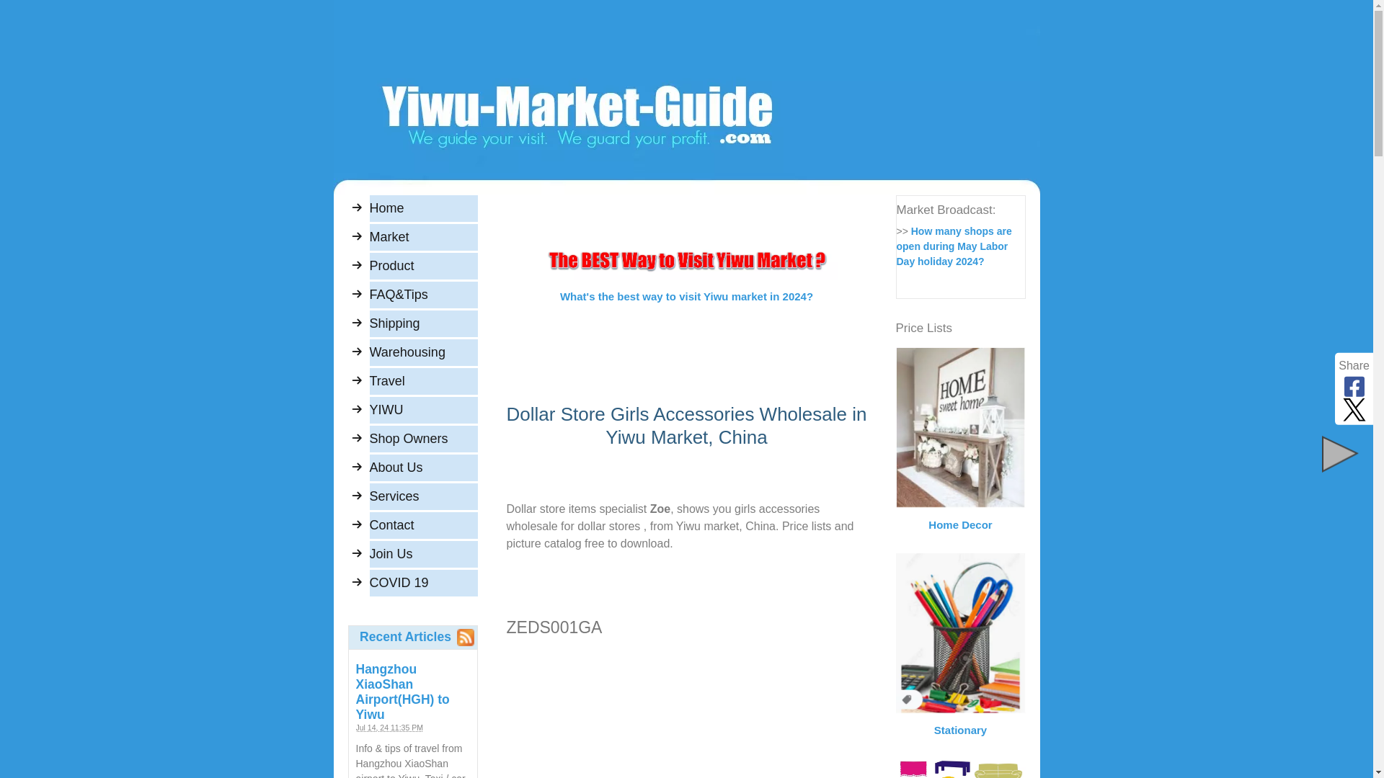 The image size is (1384, 778). Describe the element at coordinates (960, 633) in the screenshot. I see `Stationary wholesale price lists` at that location.